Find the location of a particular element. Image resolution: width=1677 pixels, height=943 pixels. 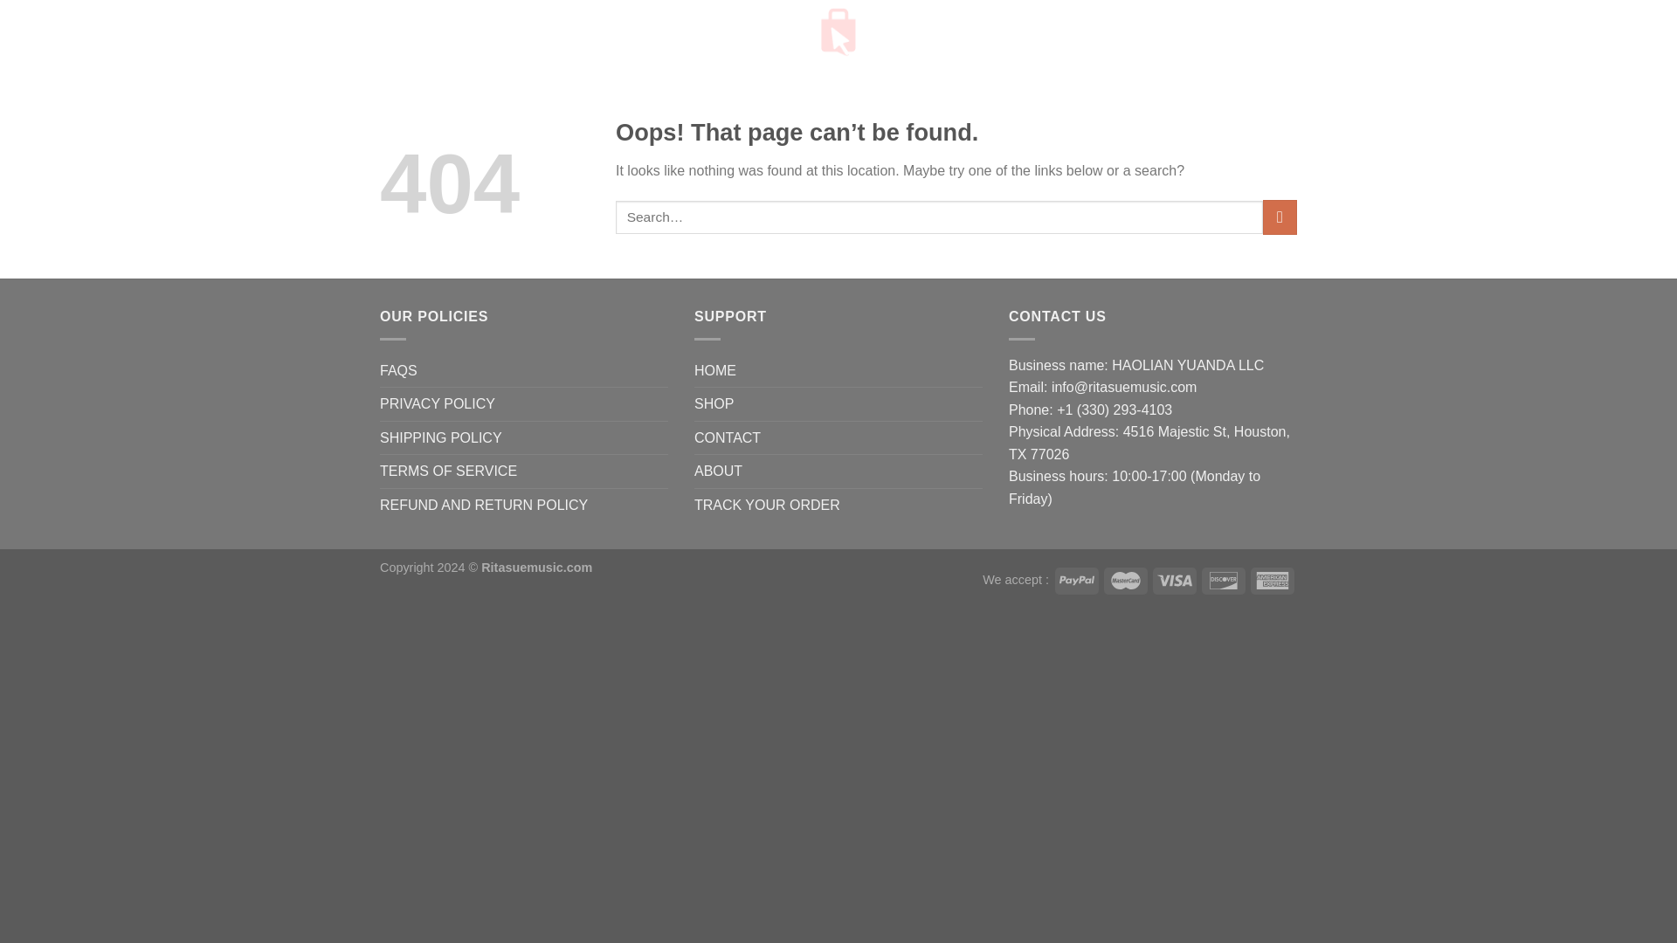

SHOP is located at coordinates (714, 403).